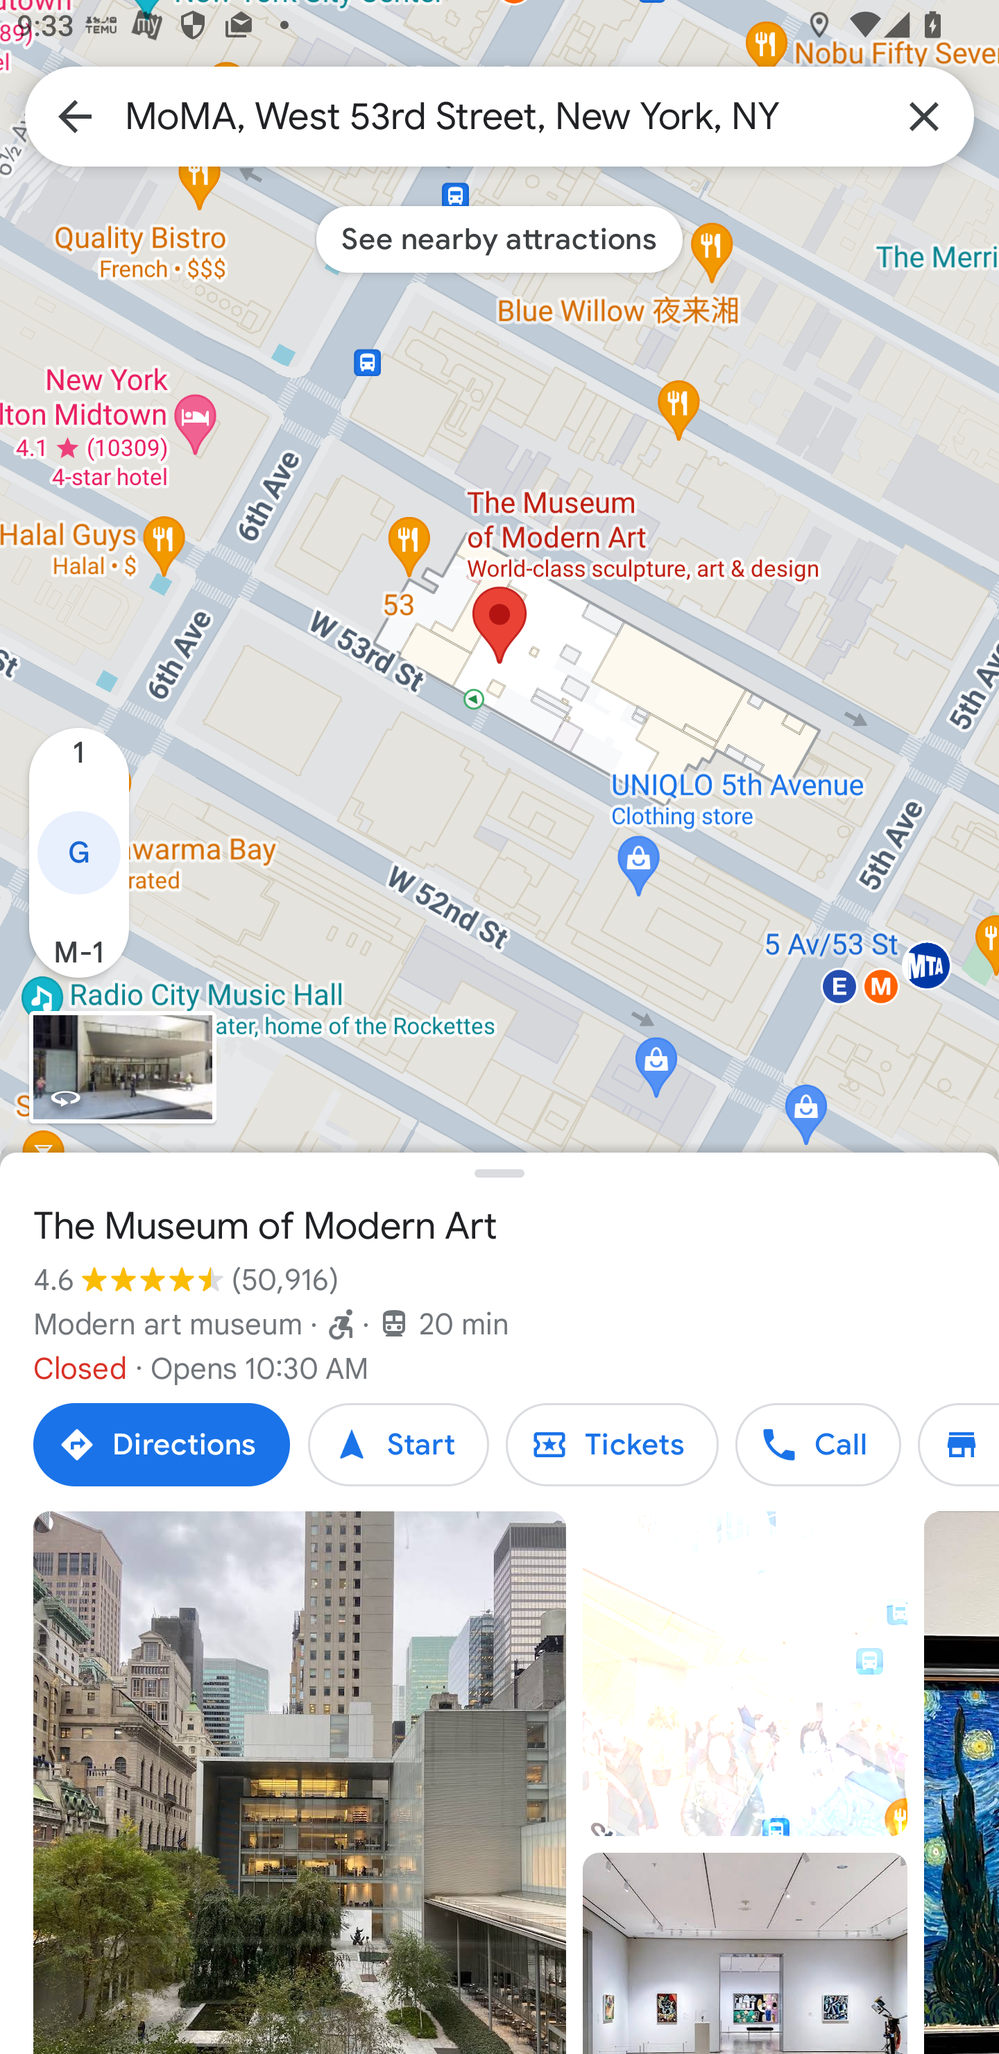  I want to click on Directory Directory Directory, so click(959, 1445).